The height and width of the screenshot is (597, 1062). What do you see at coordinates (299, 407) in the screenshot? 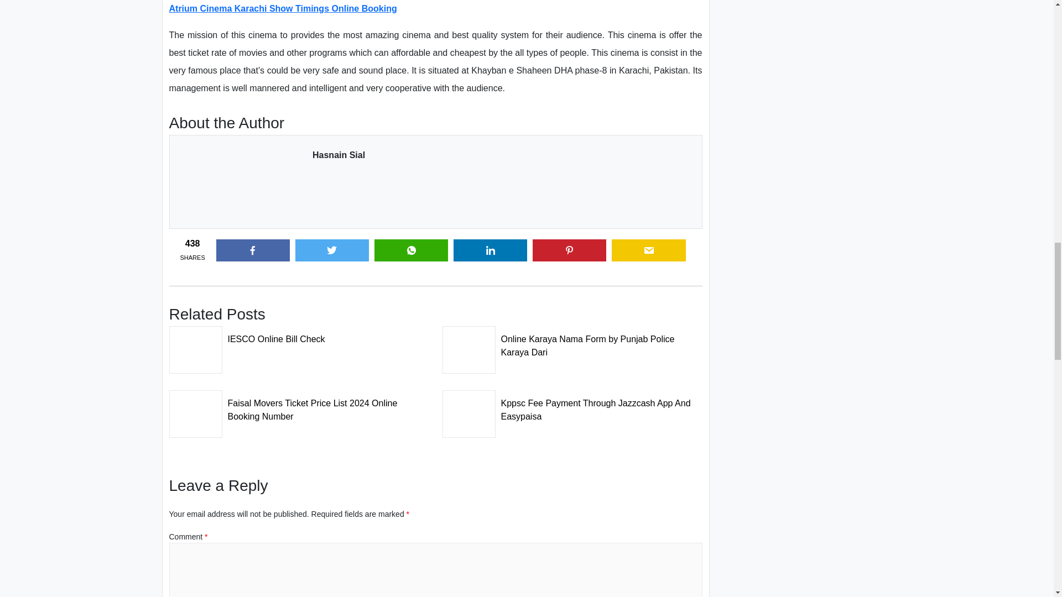
I see `Faisal Movers Ticket Price List 2024 Online Booking Number` at bounding box center [299, 407].